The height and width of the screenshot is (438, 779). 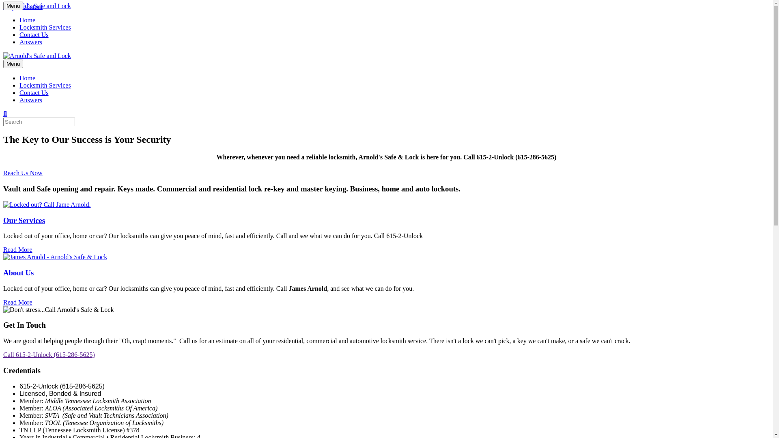 I want to click on About Us, so click(x=19, y=273).